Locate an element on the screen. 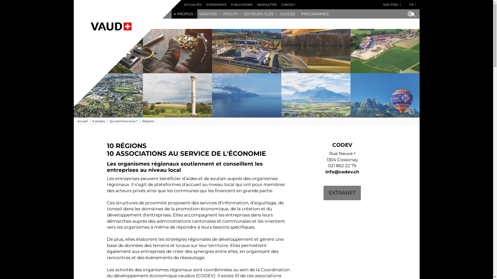  SERVICES is located at coordinates (207, 14).